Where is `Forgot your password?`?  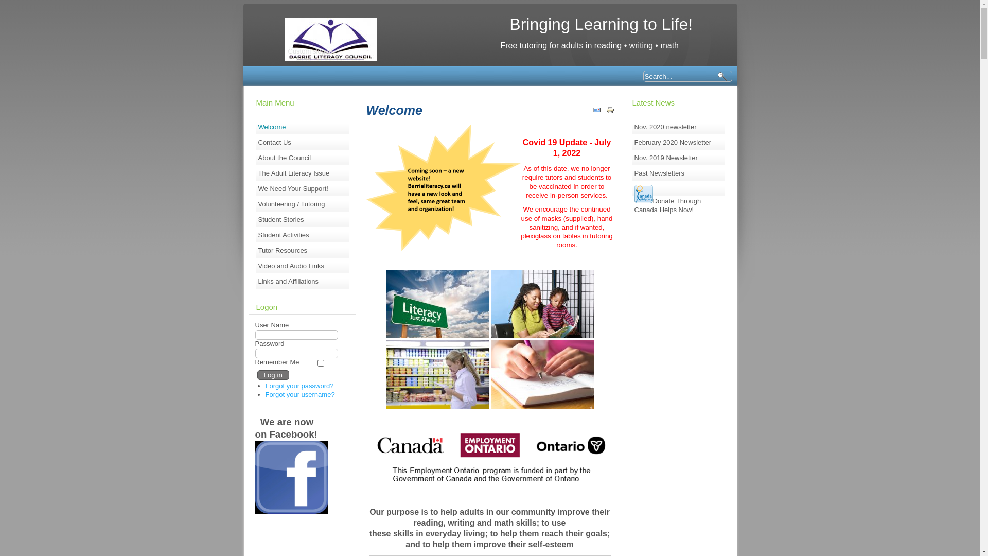
Forgot your password? is located at coordinates (299, 386).